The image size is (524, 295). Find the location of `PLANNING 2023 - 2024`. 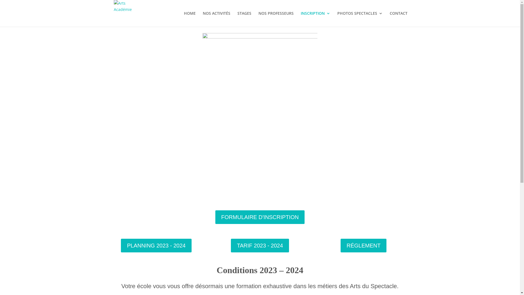

PLANNING 2023 - 2024 is located at coordinates (156, 246).